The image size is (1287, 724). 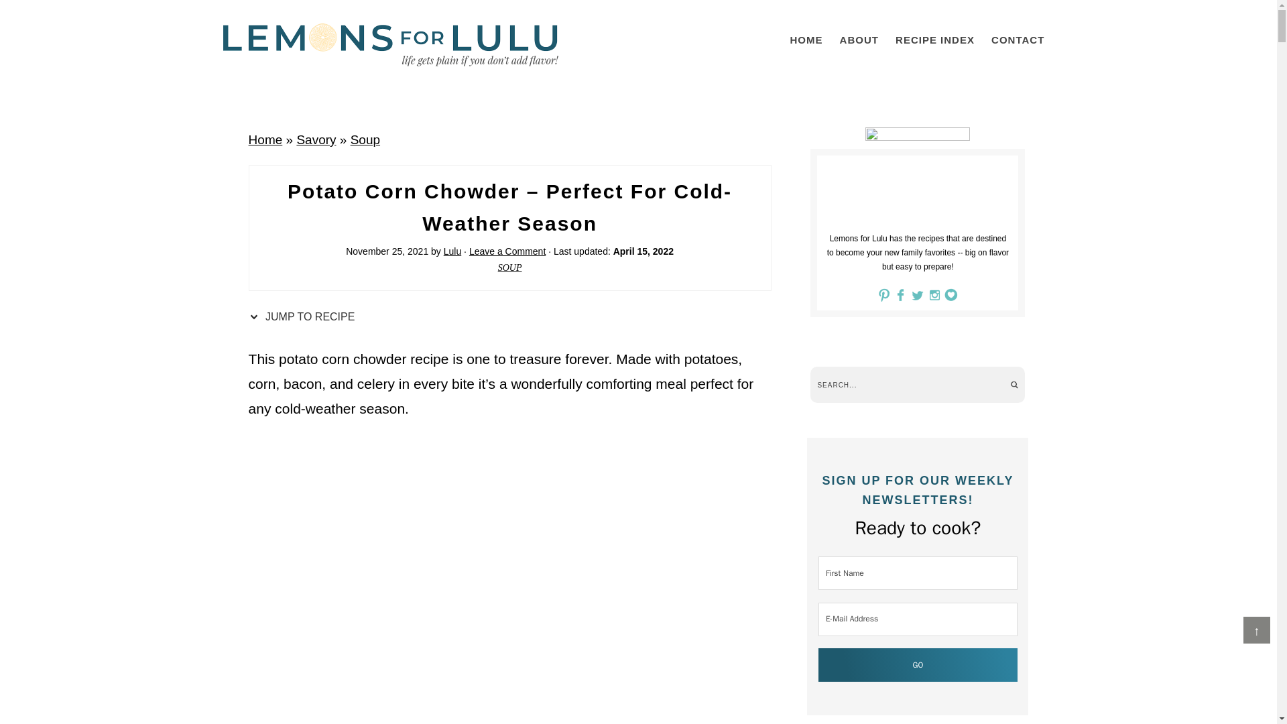 What do you see at coordinates (316, 139) in the screenshot?
I see `Savory` at bounding box center [316, 139].